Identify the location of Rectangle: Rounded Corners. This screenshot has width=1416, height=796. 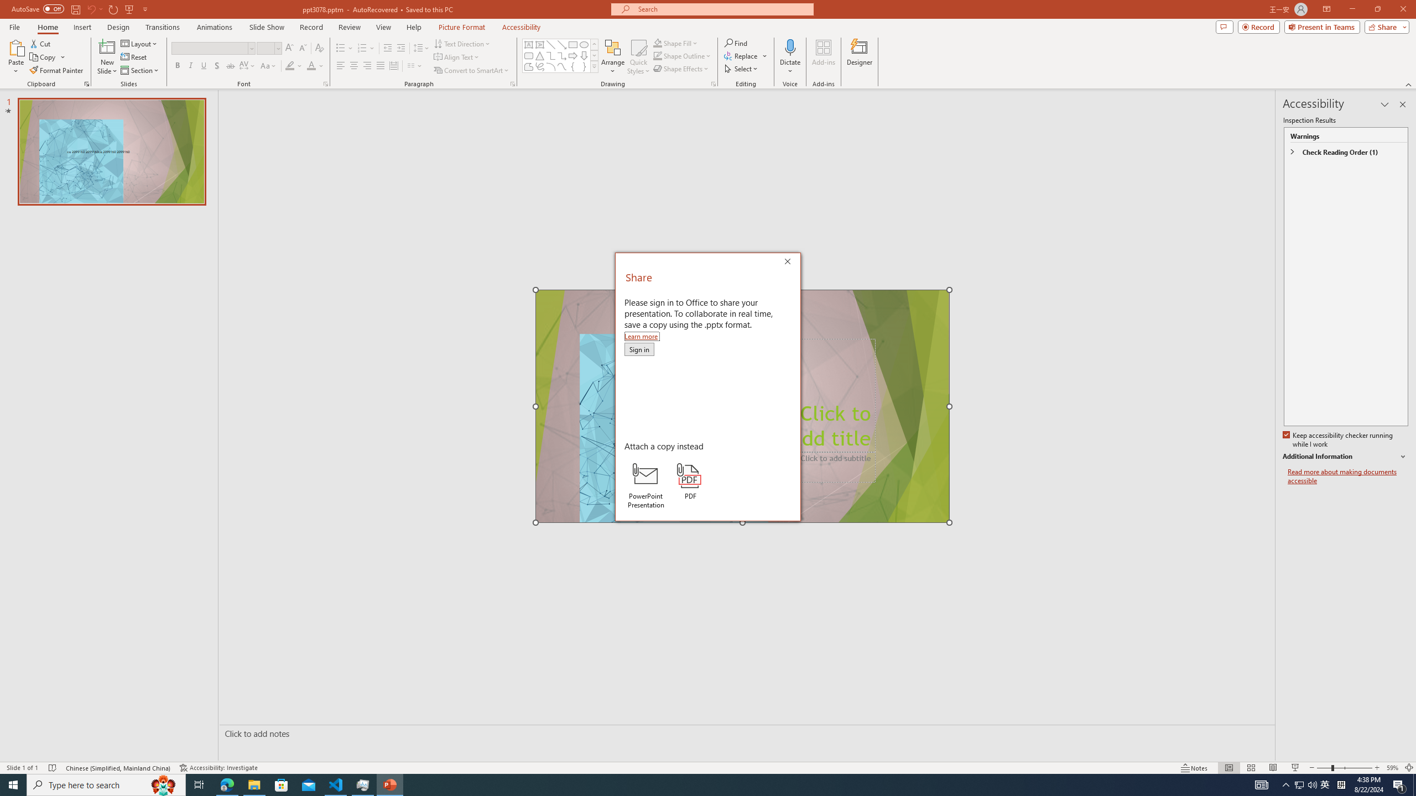
(529, 55).